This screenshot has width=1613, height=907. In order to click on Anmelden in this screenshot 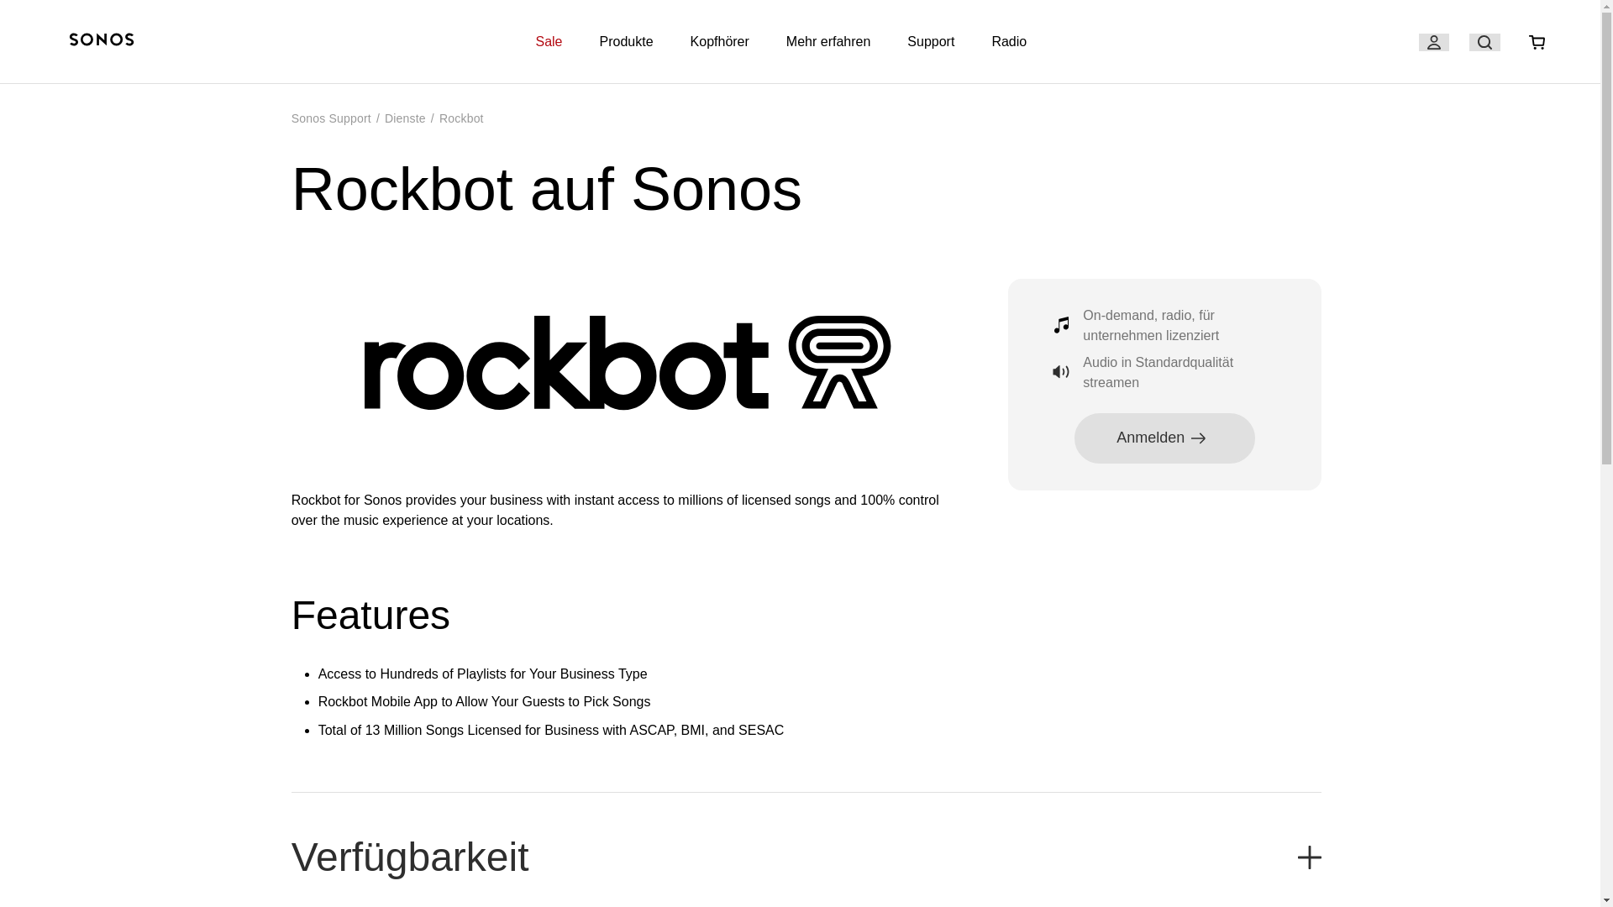, I will do `click(1164, 438)`.